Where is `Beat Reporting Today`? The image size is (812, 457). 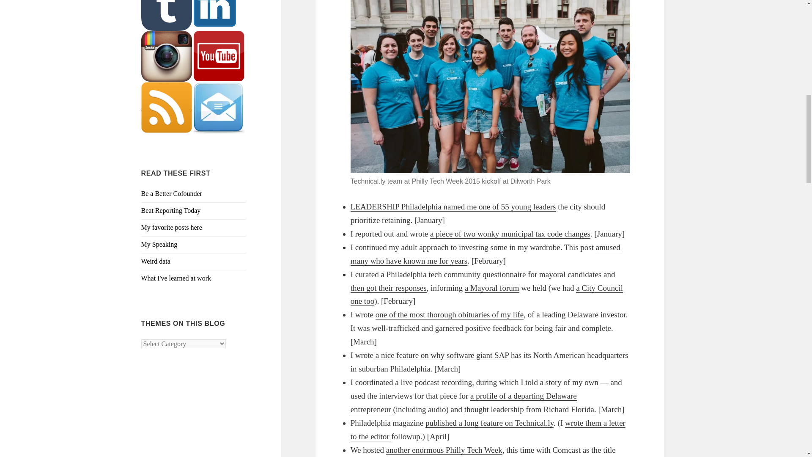 Beat Reporting Today is located at coordinates (171, 211).